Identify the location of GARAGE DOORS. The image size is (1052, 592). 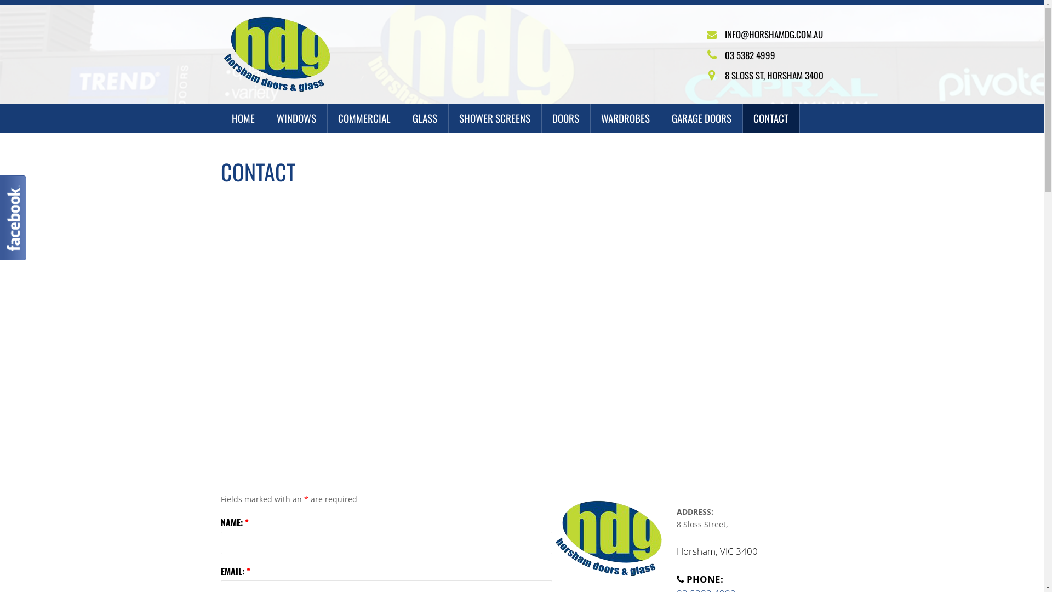
(701, 118).